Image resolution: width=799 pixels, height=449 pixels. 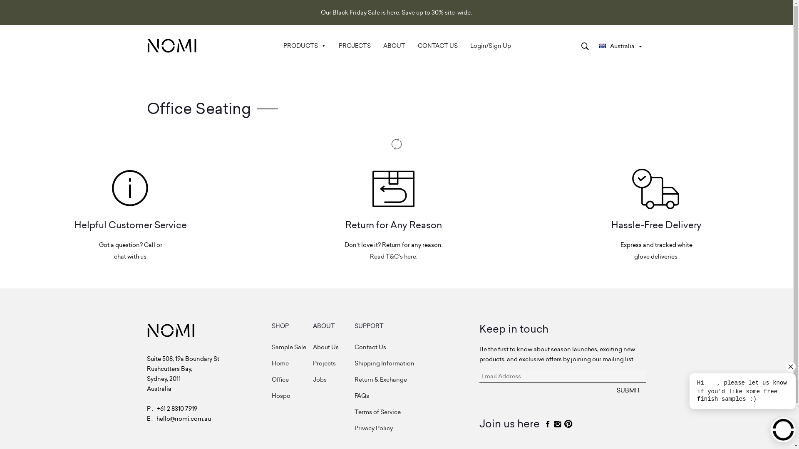 I want to click on NOMI AUSTRALIA, so click(x=240, y=54).